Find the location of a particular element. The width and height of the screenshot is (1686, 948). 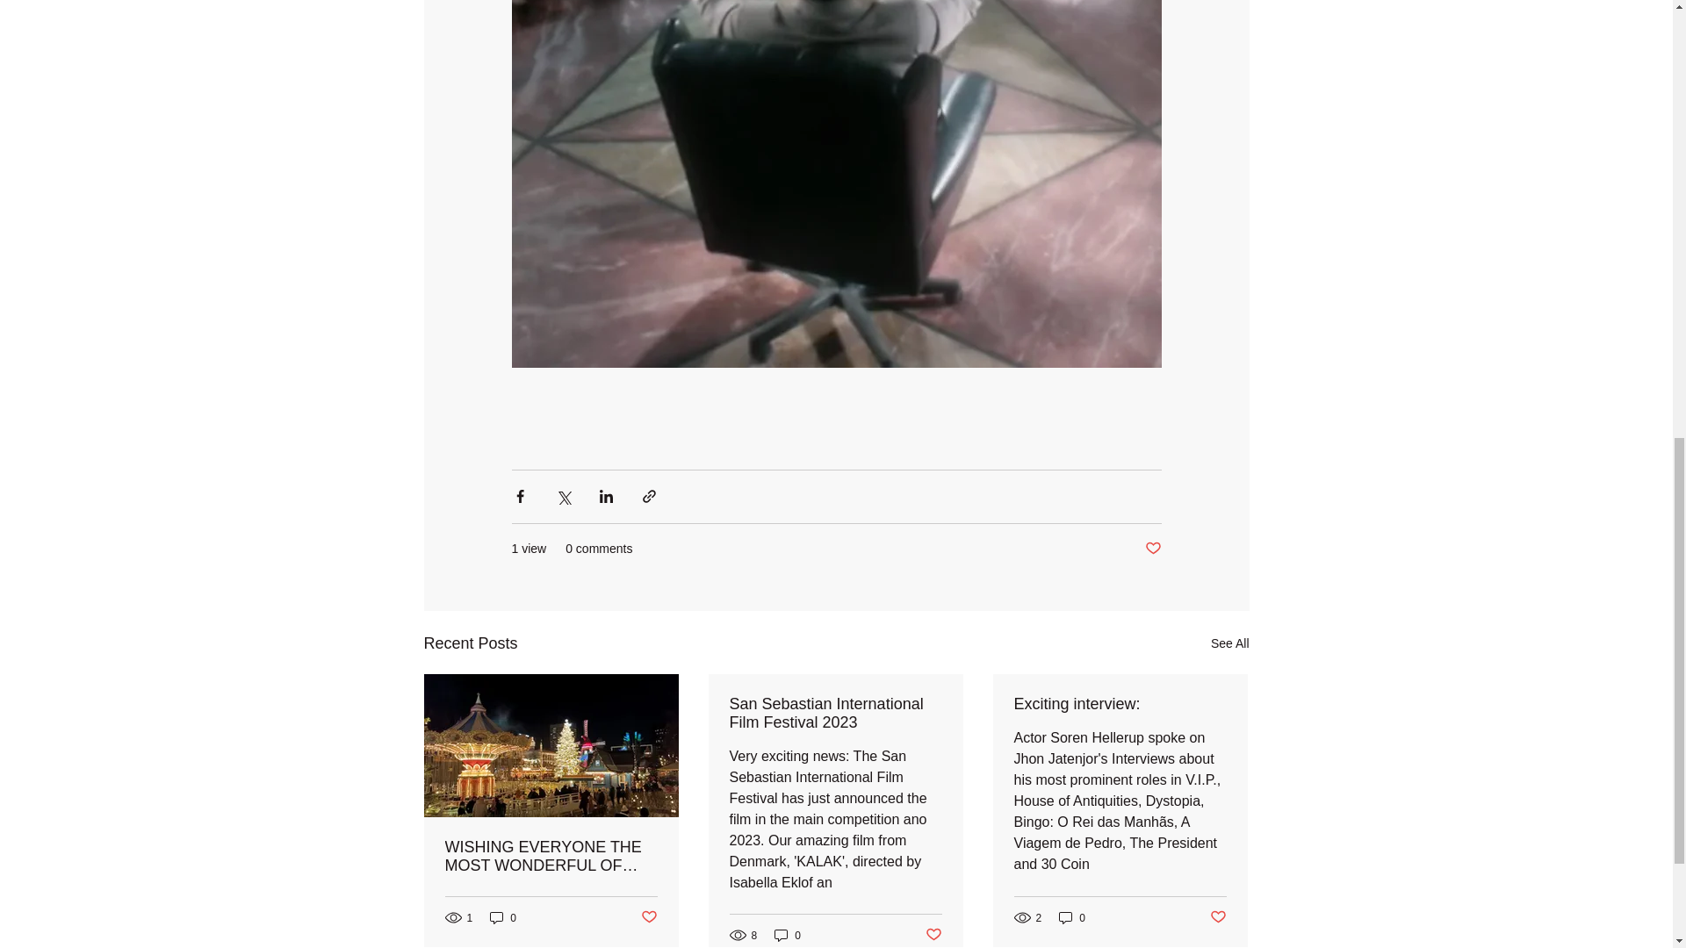

0 is located at coordinates (787, 935).